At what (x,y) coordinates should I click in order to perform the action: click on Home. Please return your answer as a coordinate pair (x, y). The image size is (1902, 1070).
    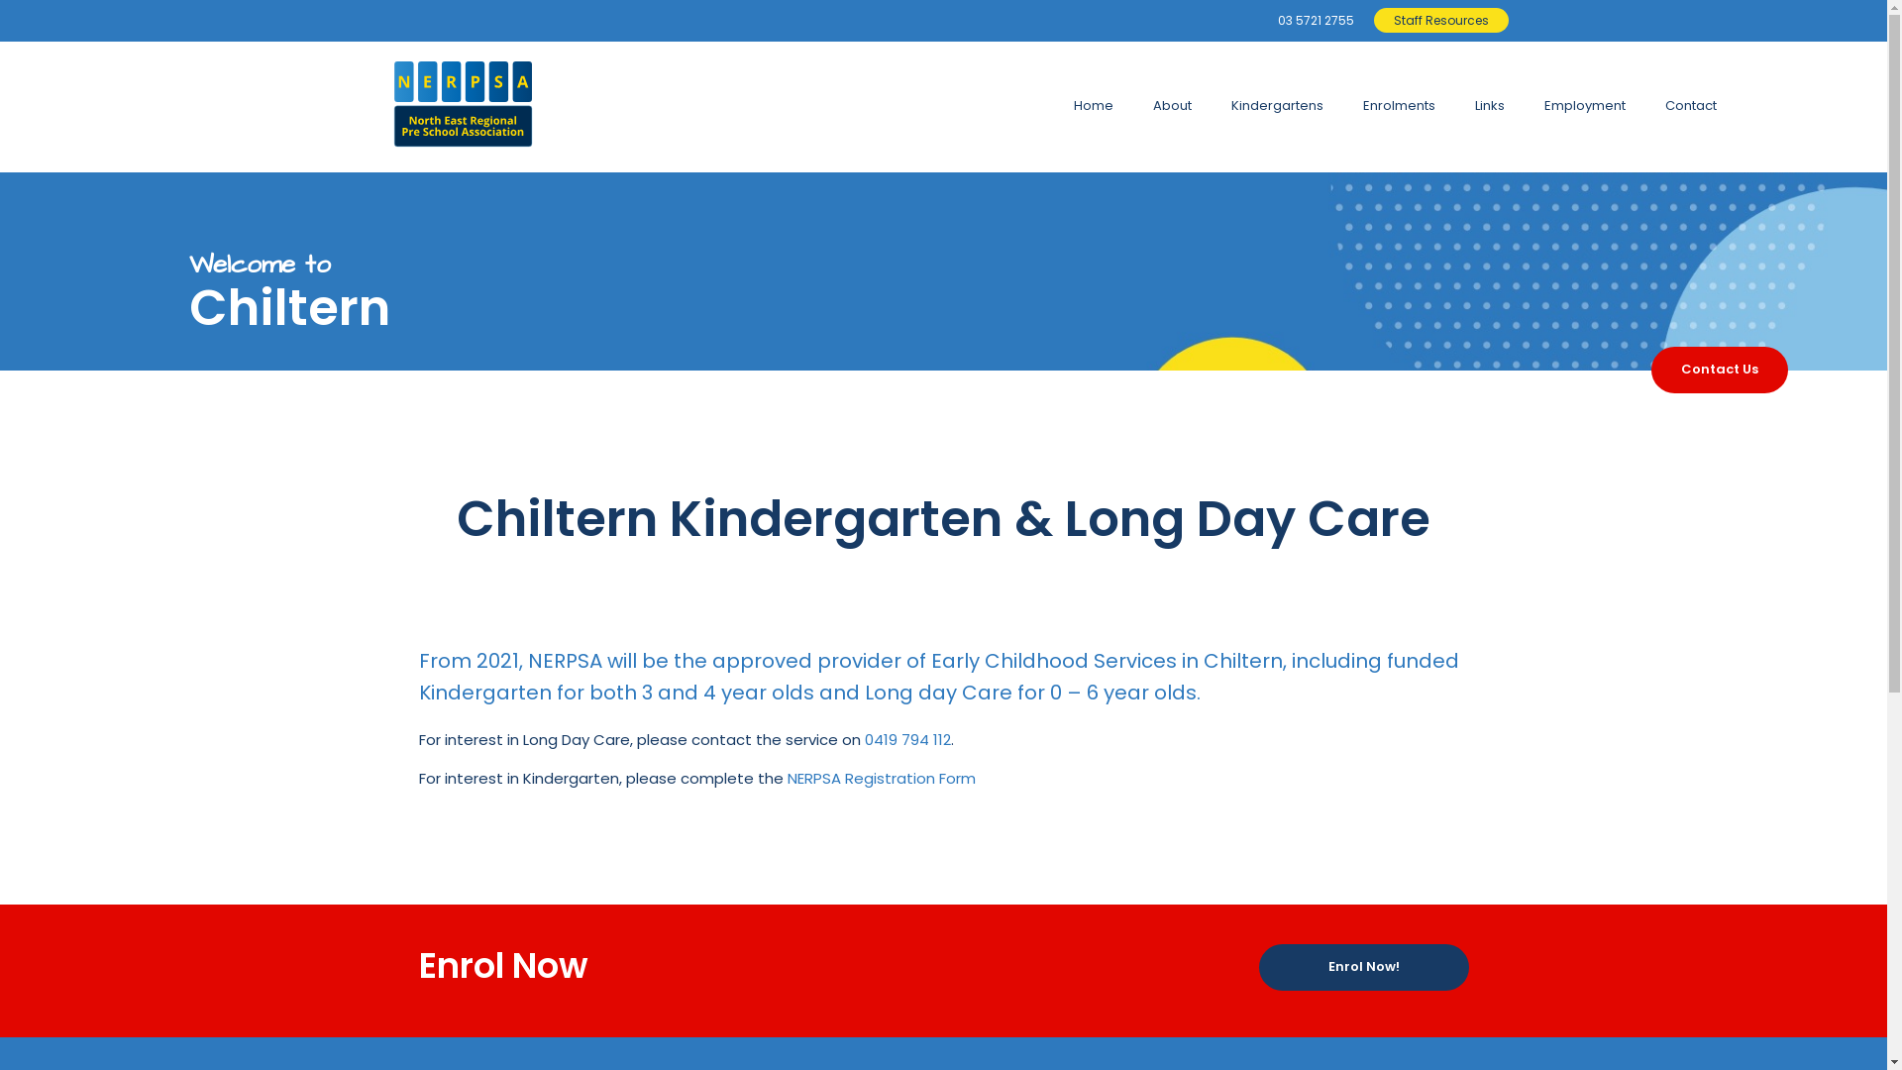
    Looking at the image, I should click on (1094, 105).